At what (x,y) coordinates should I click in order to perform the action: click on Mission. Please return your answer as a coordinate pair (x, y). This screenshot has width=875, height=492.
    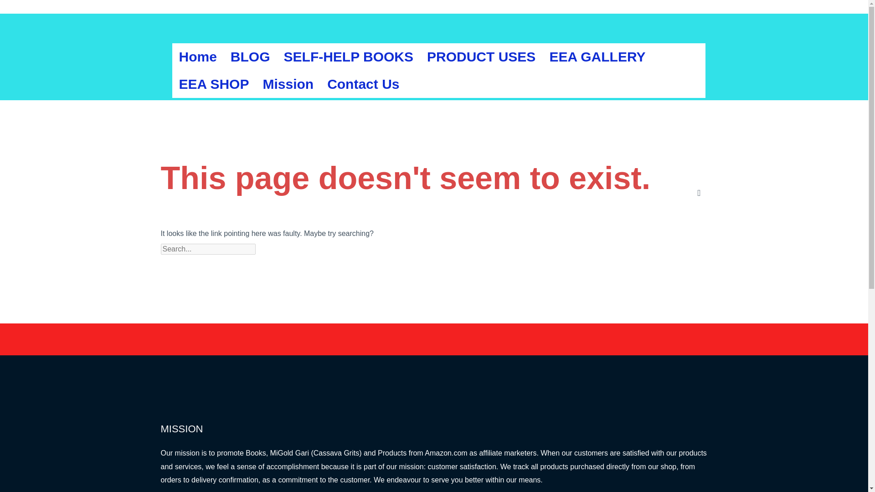
    Looking at the image, I should click on (288, 84).